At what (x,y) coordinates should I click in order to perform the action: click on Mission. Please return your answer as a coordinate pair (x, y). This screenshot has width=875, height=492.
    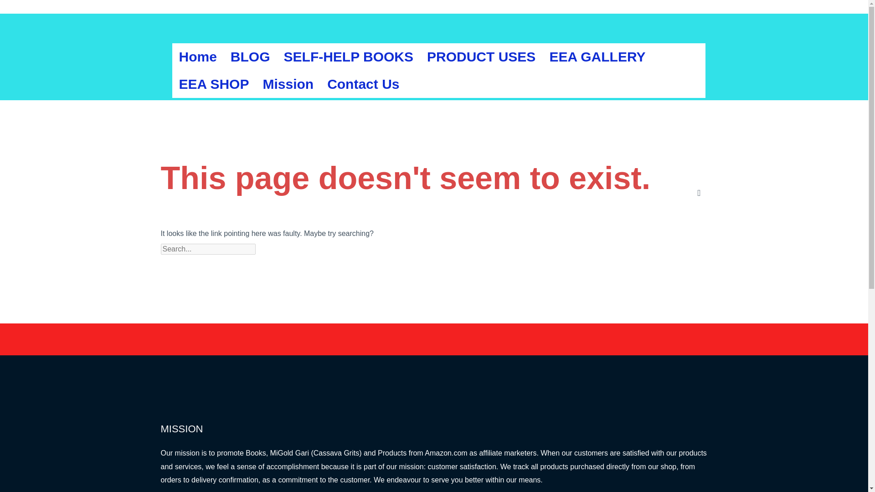
    Looking at the image, I should click on (288, 84).